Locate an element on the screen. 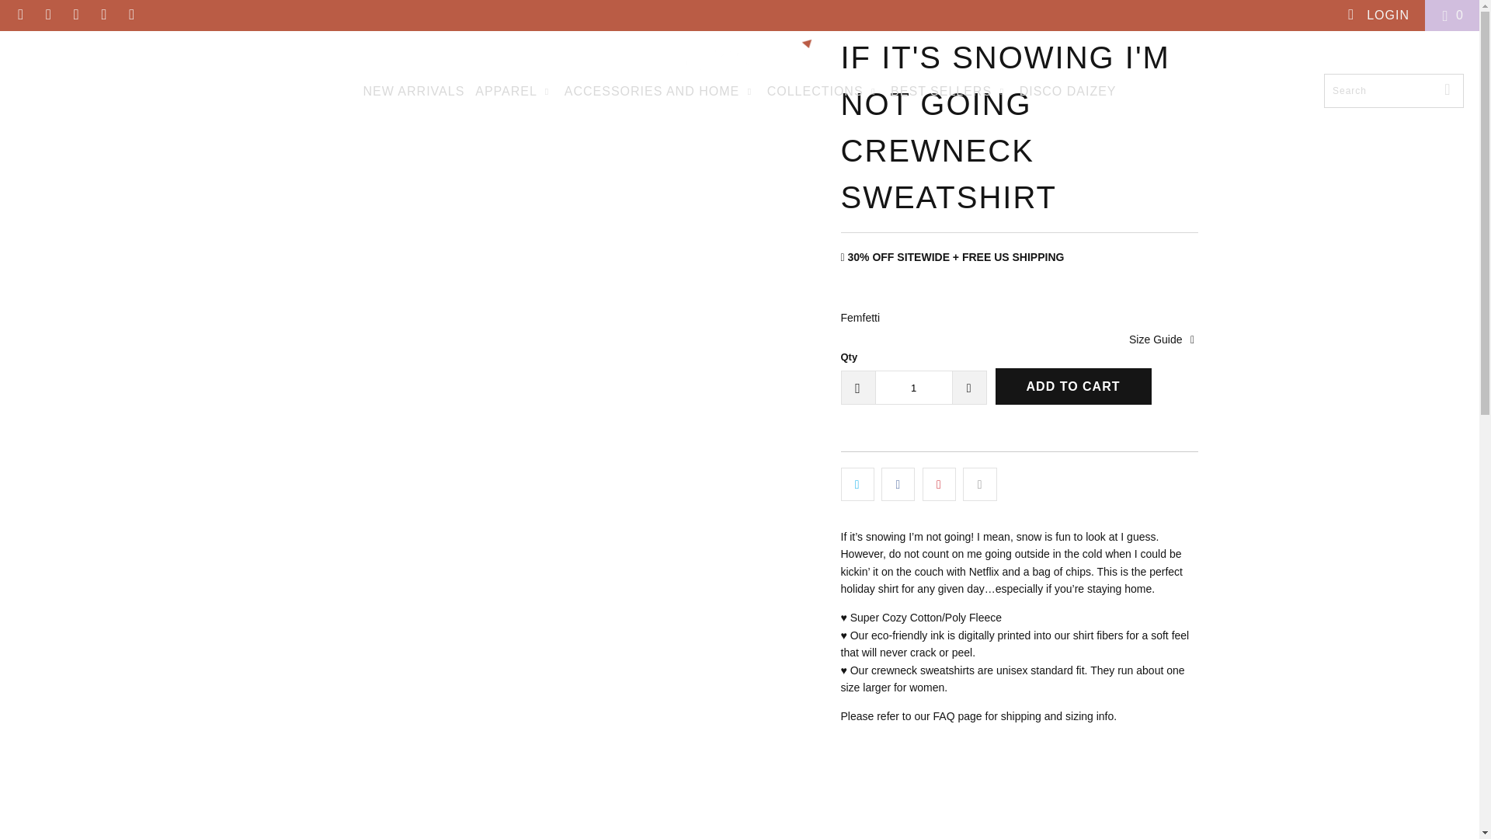 The height and width of the screenshot is (839, 1491). My Account  is located at coordinates (1378, 16).